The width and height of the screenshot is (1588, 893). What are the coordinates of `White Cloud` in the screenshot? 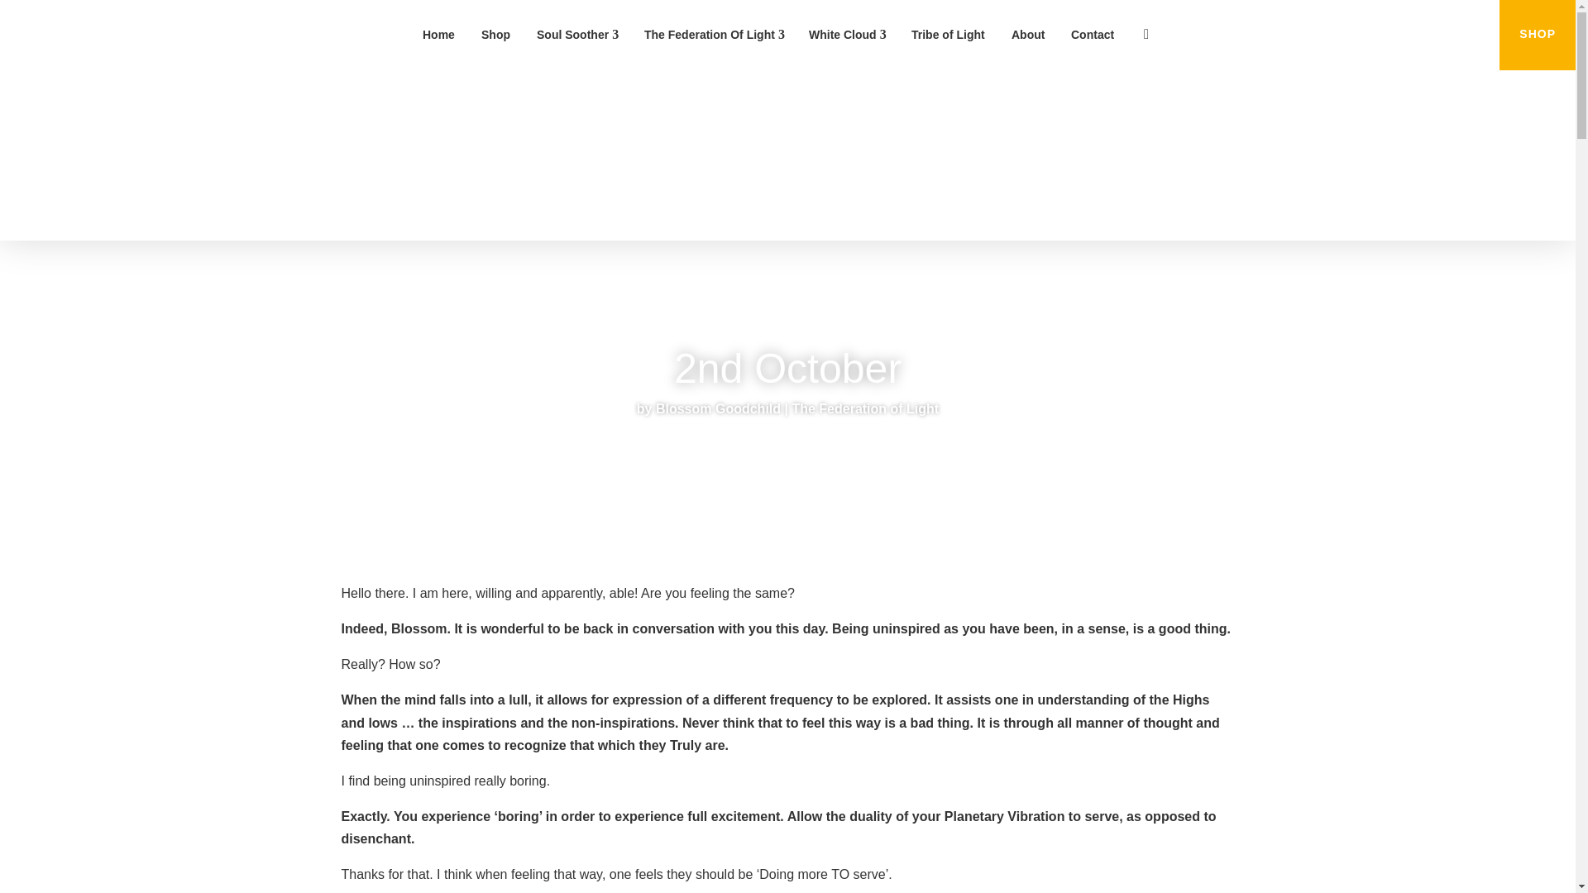 It's located at (847, 35).